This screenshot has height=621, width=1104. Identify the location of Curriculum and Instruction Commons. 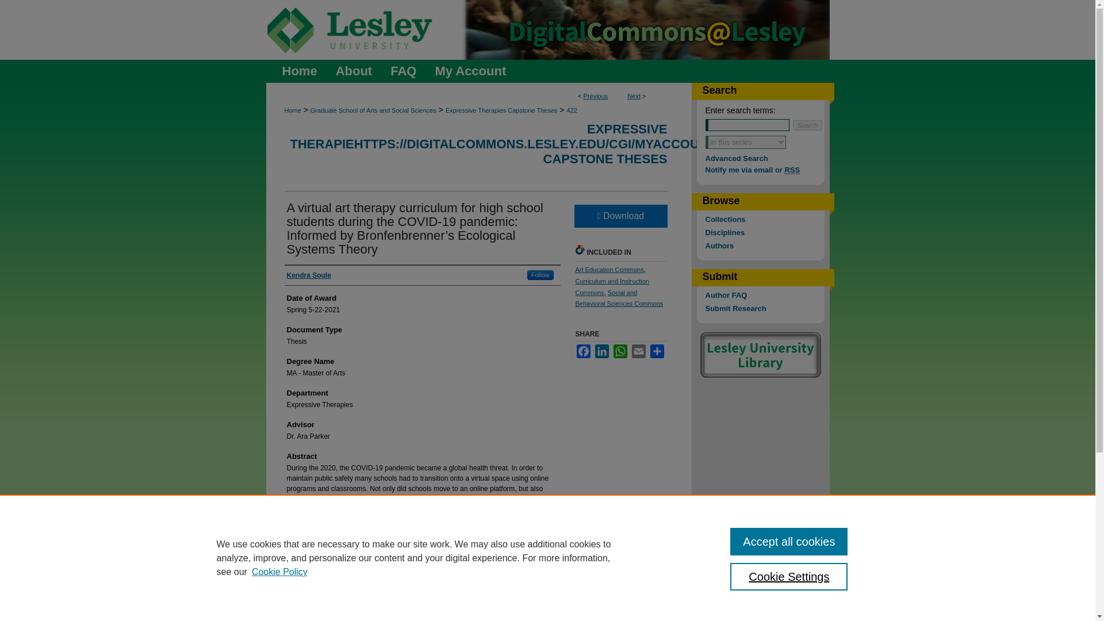
(612, 286).